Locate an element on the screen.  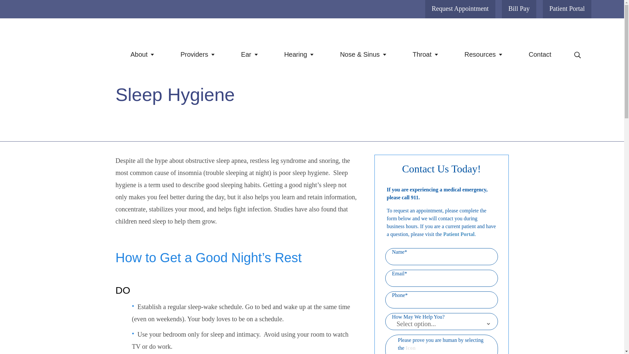
Bill Pay is located at coordinates (519, 9).